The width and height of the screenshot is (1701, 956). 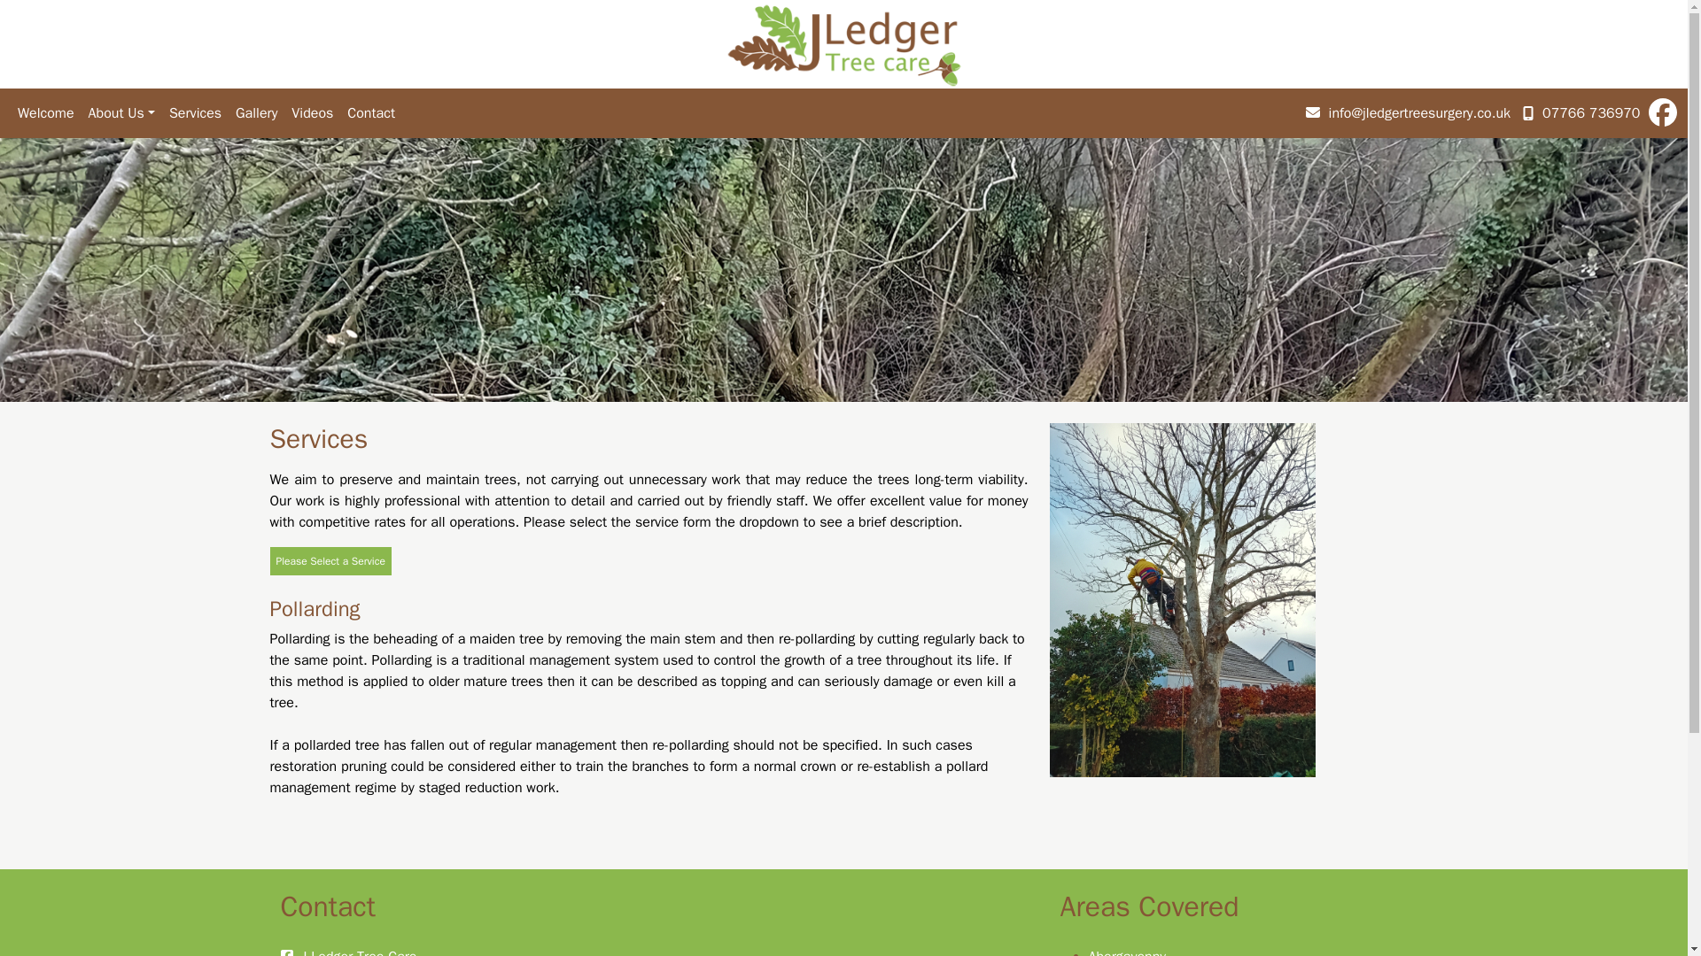 I want to click on Services, so click(x=195, y=113).